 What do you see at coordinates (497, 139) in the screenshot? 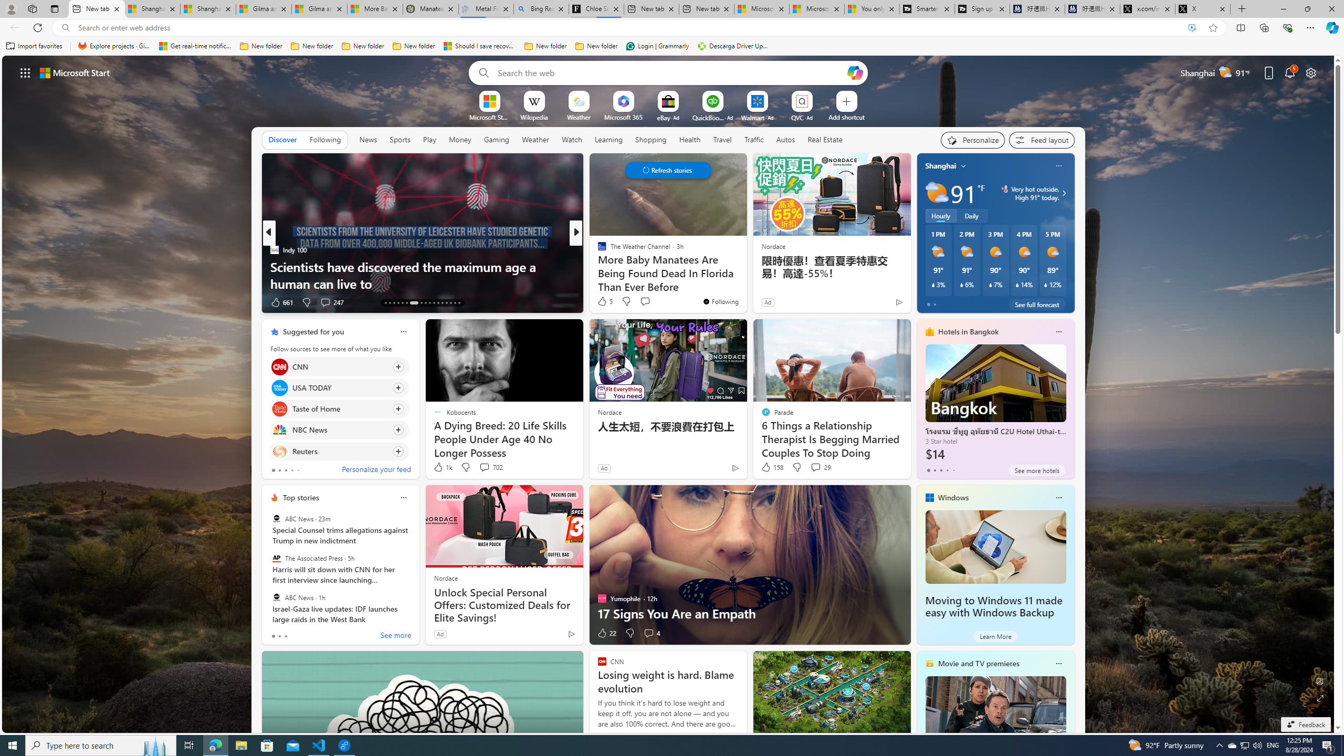
I see `Gaming` at bounding box center [497, 139].